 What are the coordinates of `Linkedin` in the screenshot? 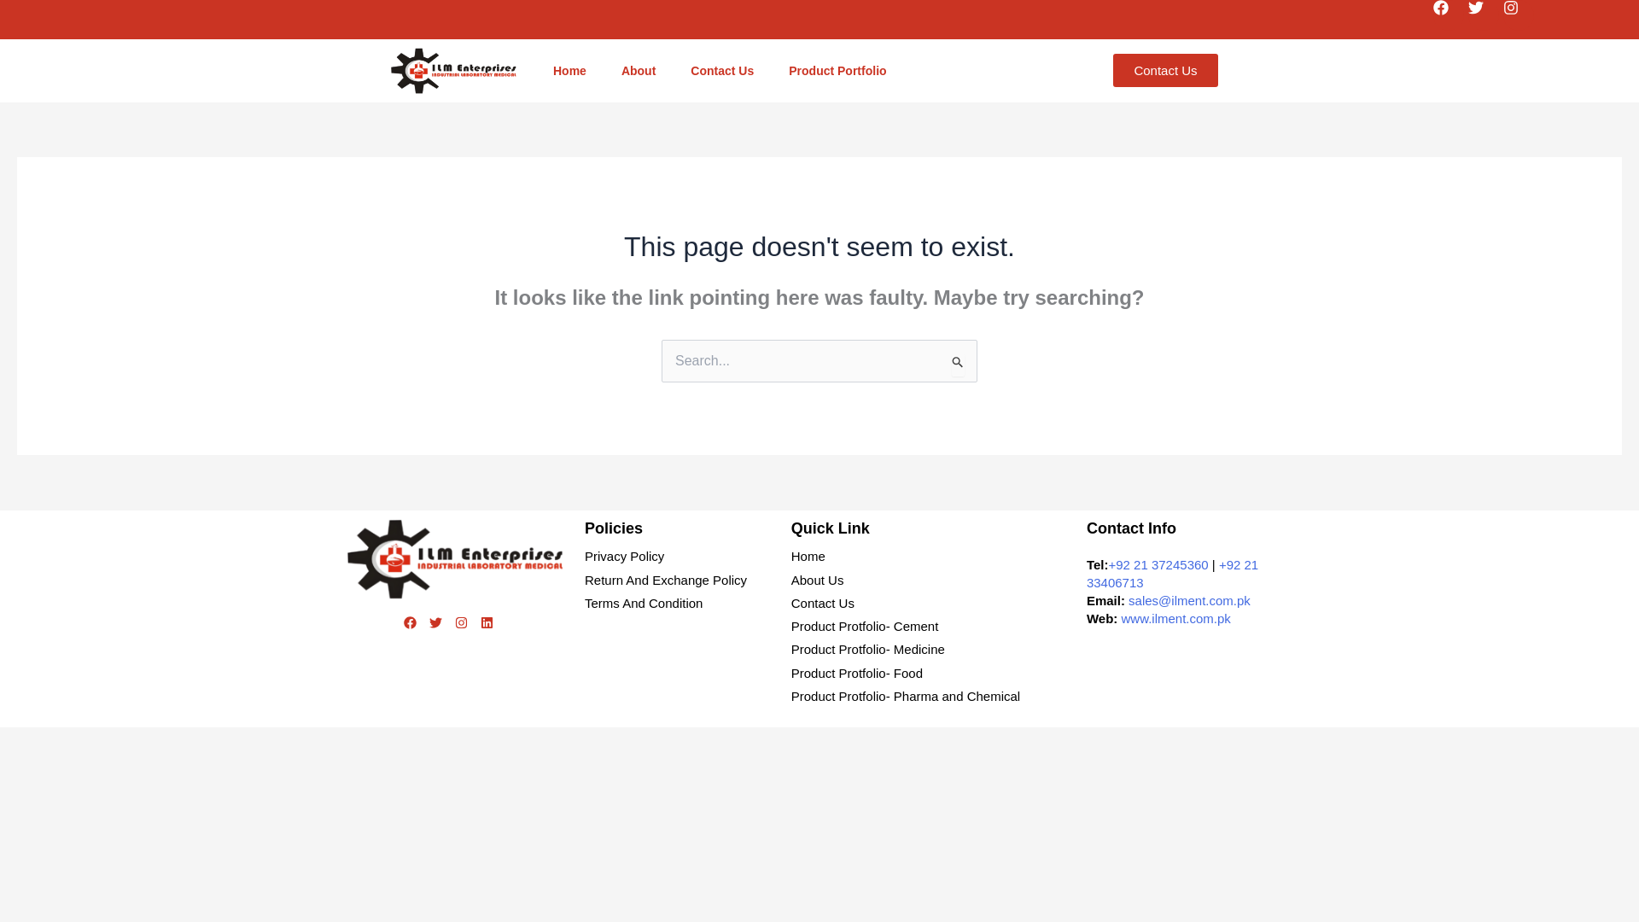 It's located at (492, 628).